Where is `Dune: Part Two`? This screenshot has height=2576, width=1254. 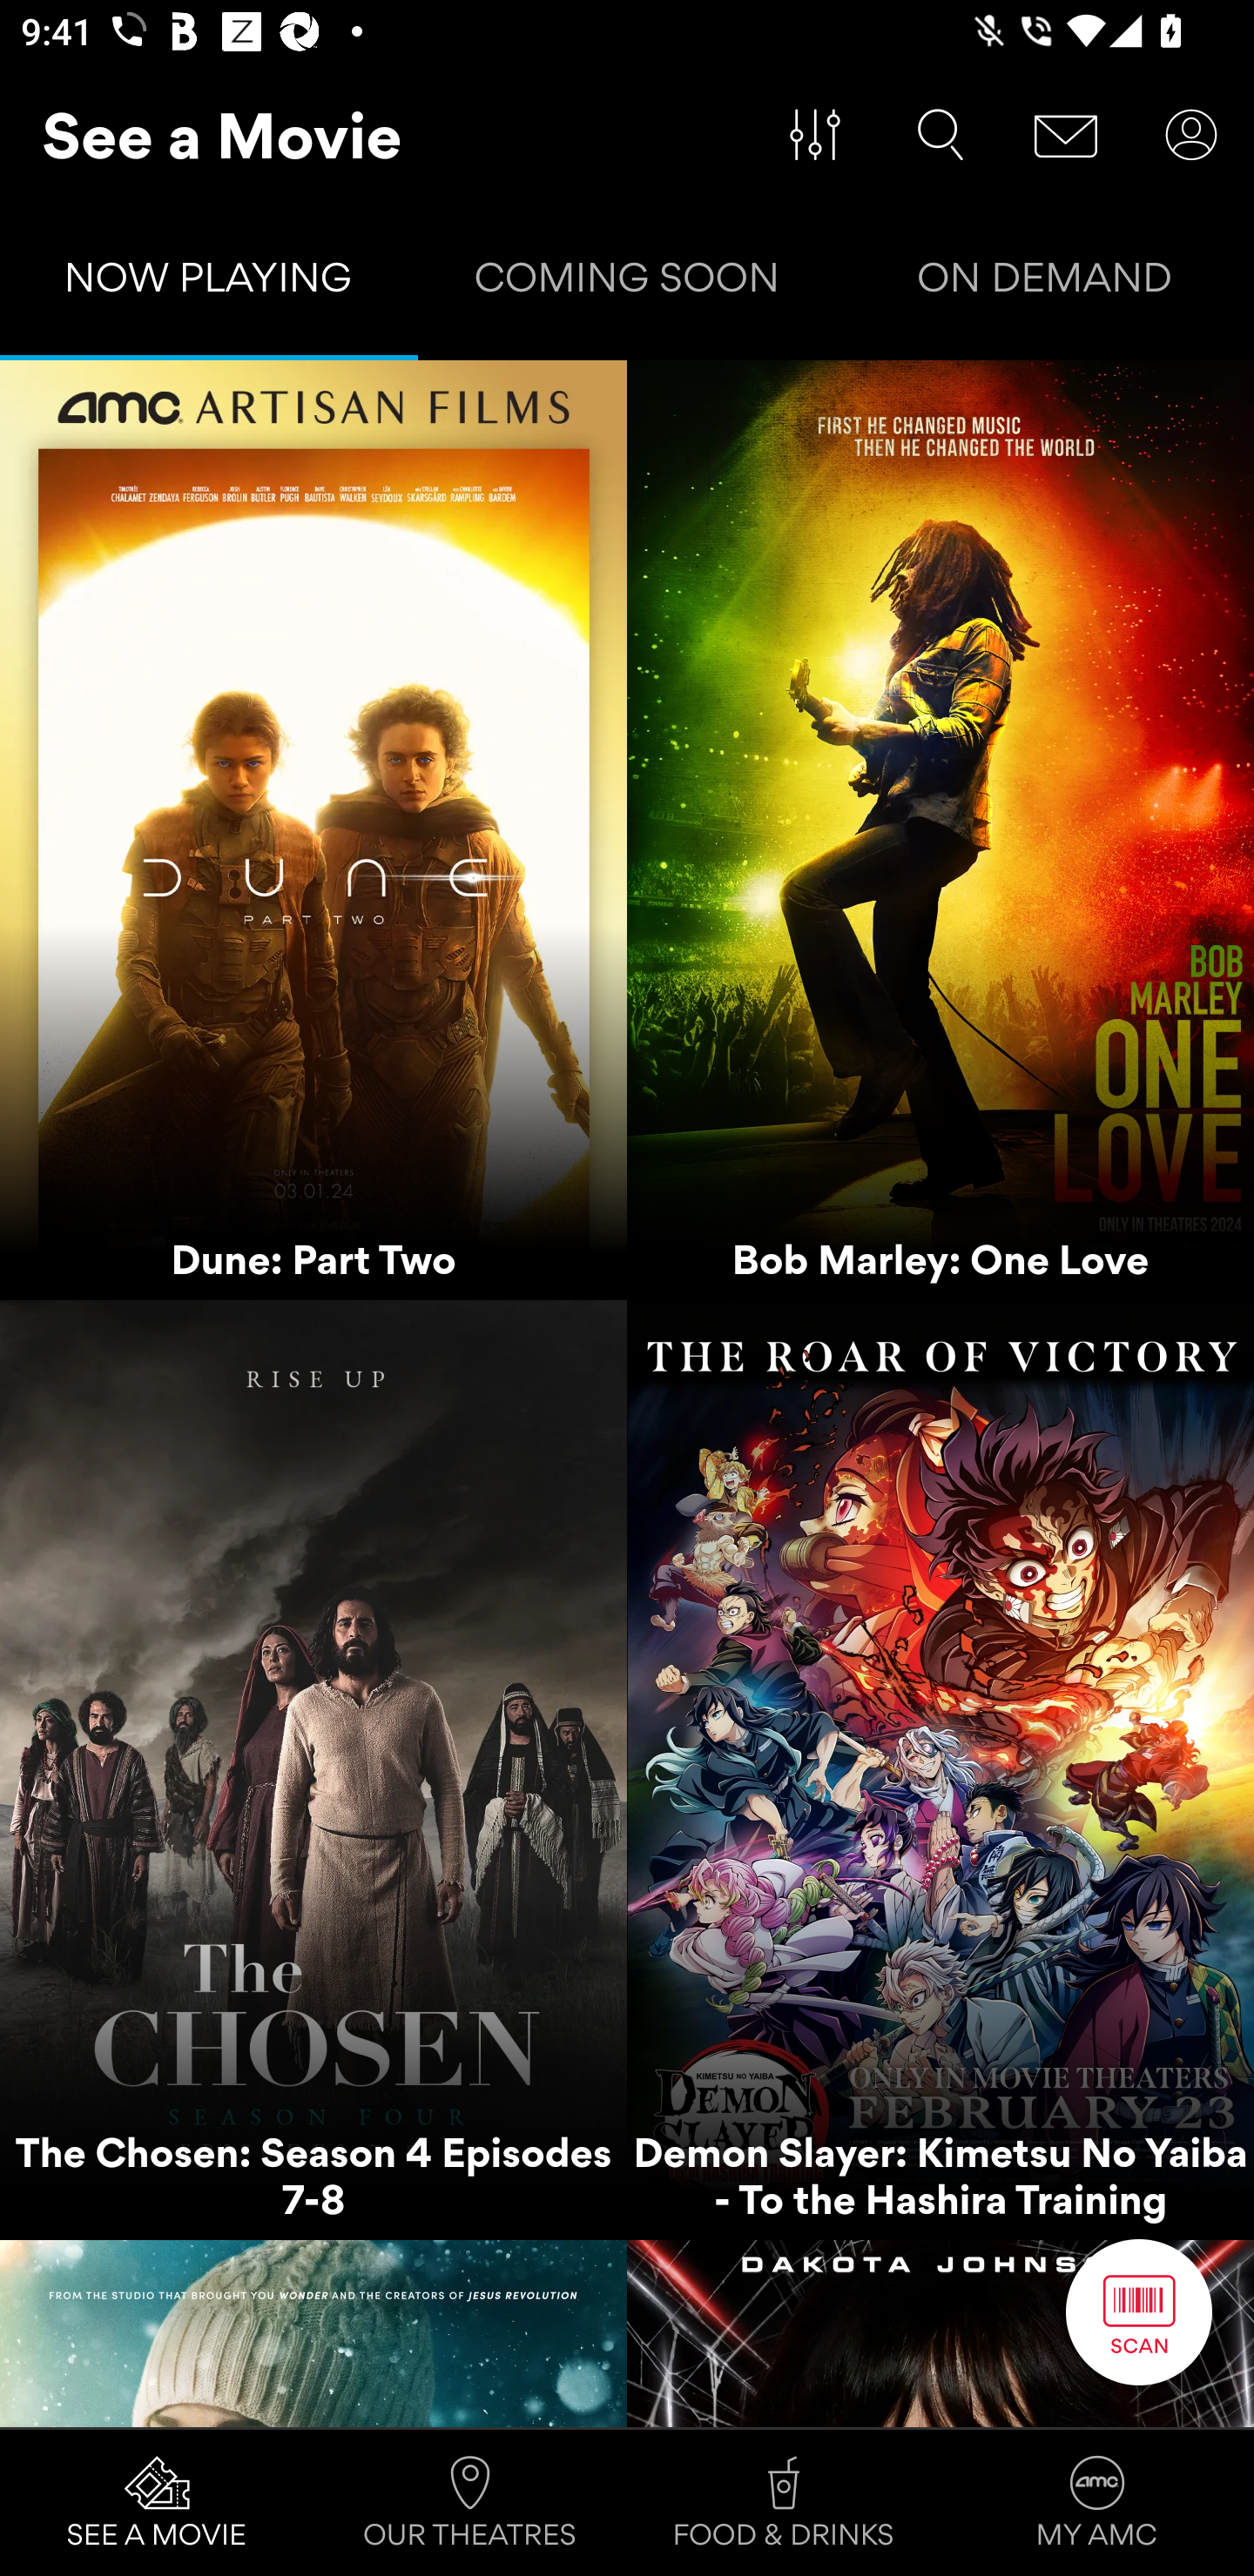 Dune: Part Two is located at coordinates (313, 830).